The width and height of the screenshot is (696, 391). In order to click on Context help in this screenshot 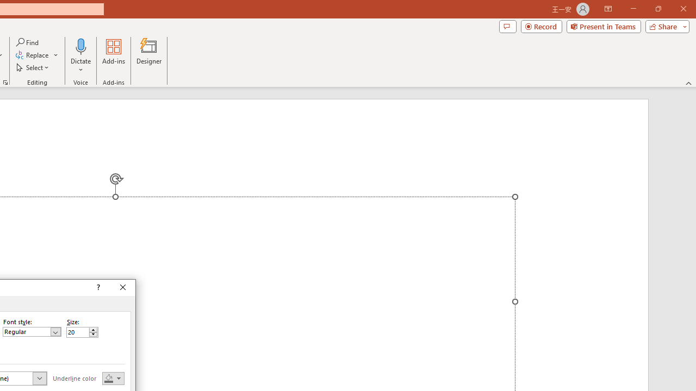, I will do `click(98, 288)`.